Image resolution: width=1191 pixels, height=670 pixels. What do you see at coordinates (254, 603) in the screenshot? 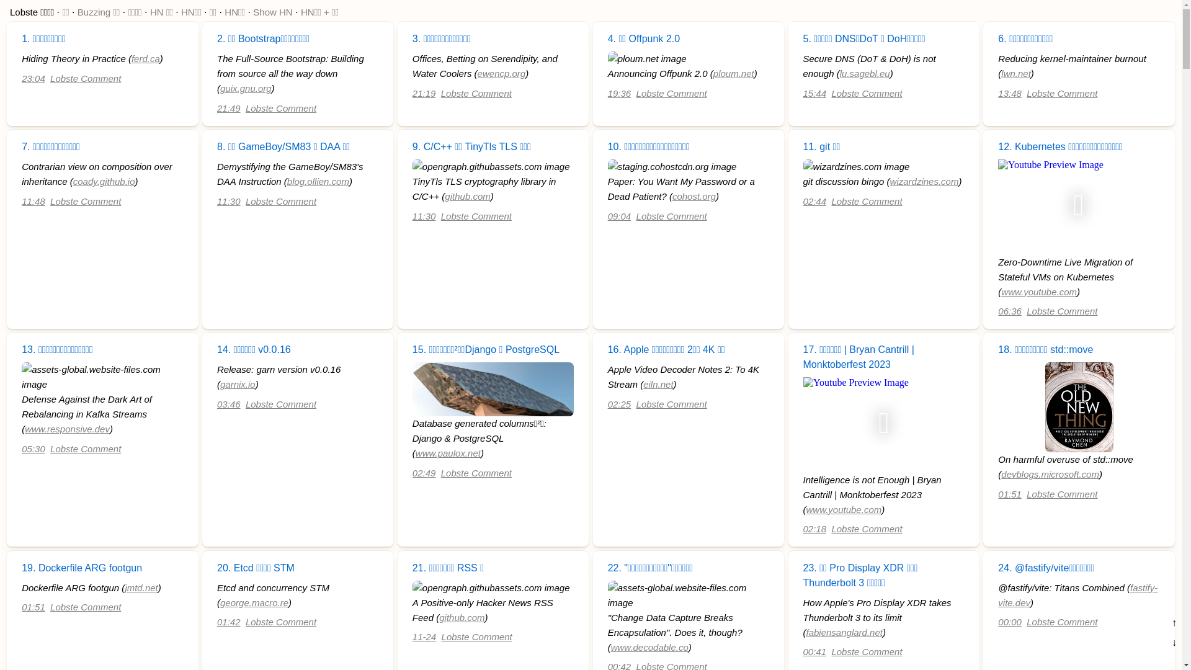
I see `george.macro.re` at bounding box center [254, 603].